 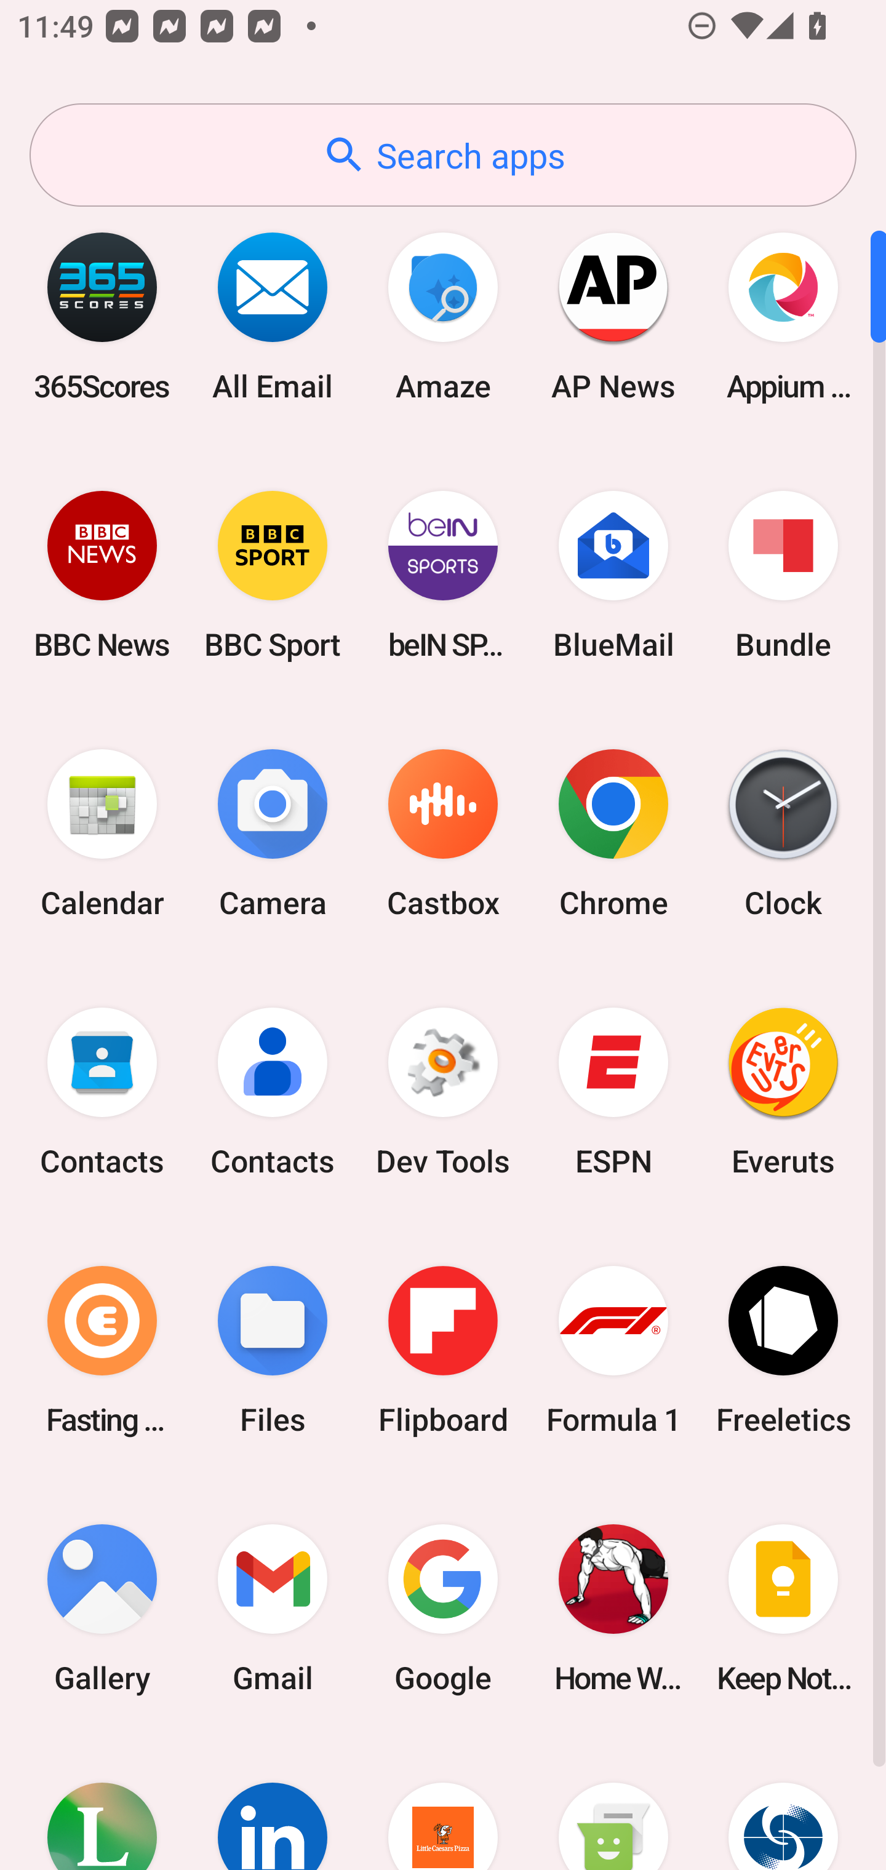 What do you see at coordinates (613, 316) in the screenshot?
I see `AP News` at bounding box center [613, 316].